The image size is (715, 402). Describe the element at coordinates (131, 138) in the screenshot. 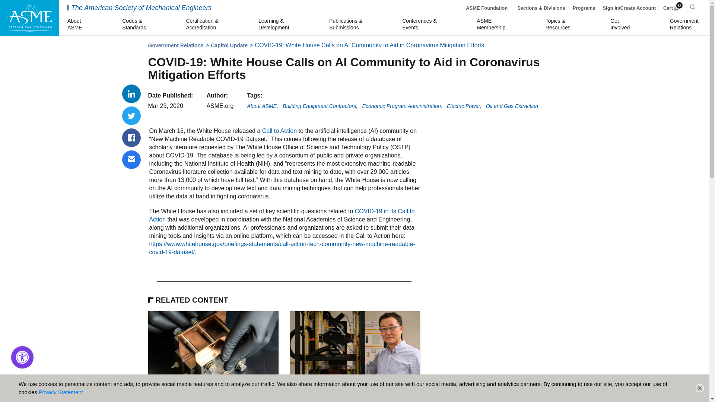

I see `ASME Foundation` at that location.